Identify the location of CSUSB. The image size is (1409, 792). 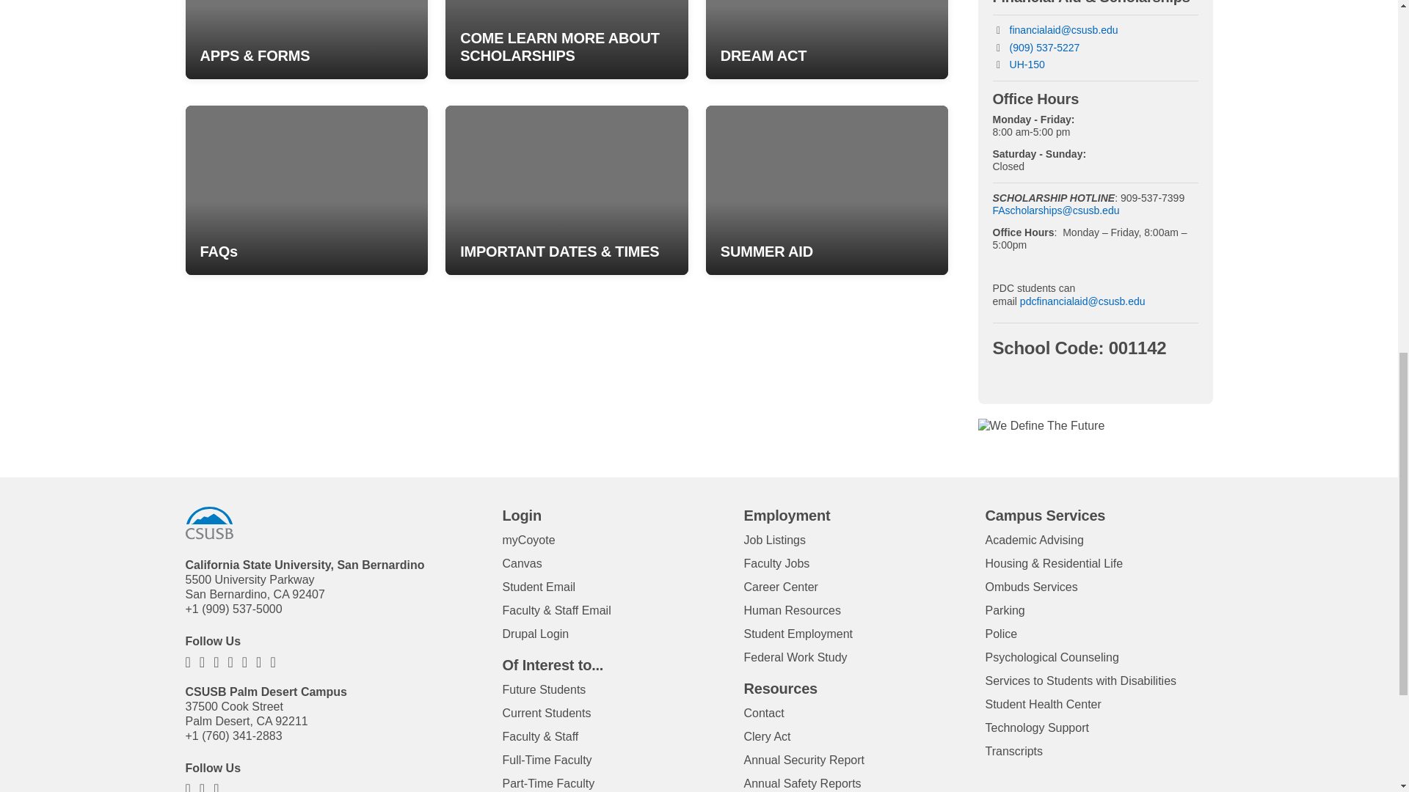
(208, 523).